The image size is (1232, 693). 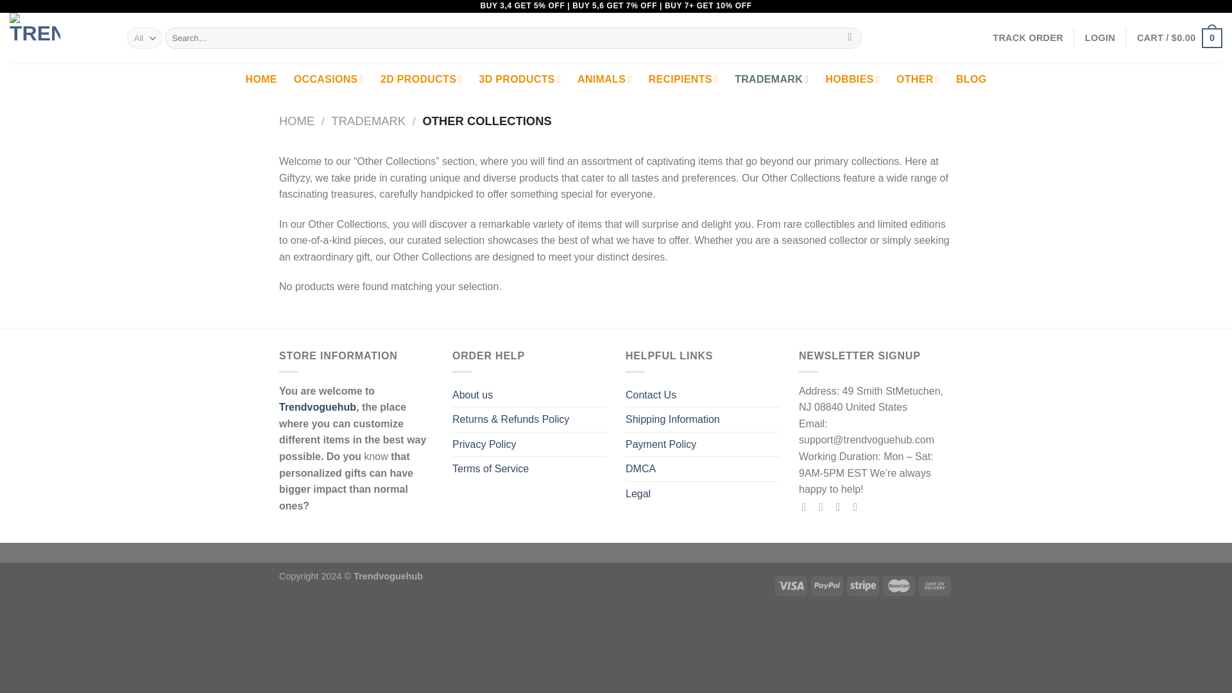 What do you see at coordinates (604, 80) in the screenshot?
I see `ANIMALS` at bounding box center [604, 80].